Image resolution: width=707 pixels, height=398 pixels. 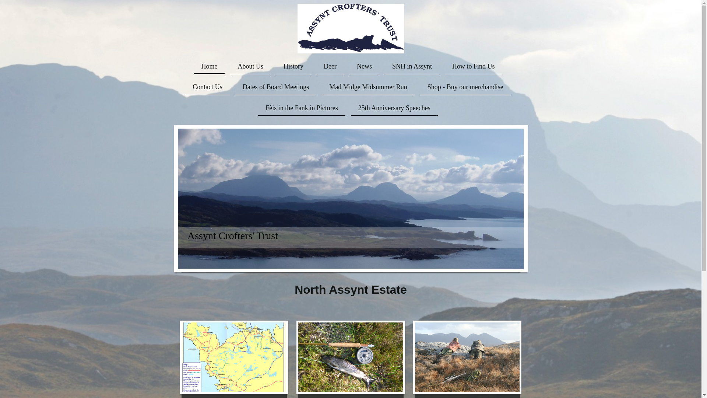 What do you see at coordinates (465, 87) in the screenshot?
I see `Shop - Buy our merchandise` at bounding box center [465, 87].